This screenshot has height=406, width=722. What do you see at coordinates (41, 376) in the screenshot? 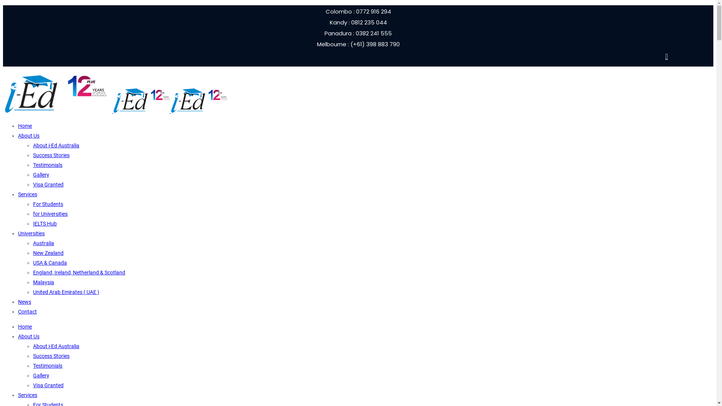
I see `Gallery` at bounding box center [41, 376].